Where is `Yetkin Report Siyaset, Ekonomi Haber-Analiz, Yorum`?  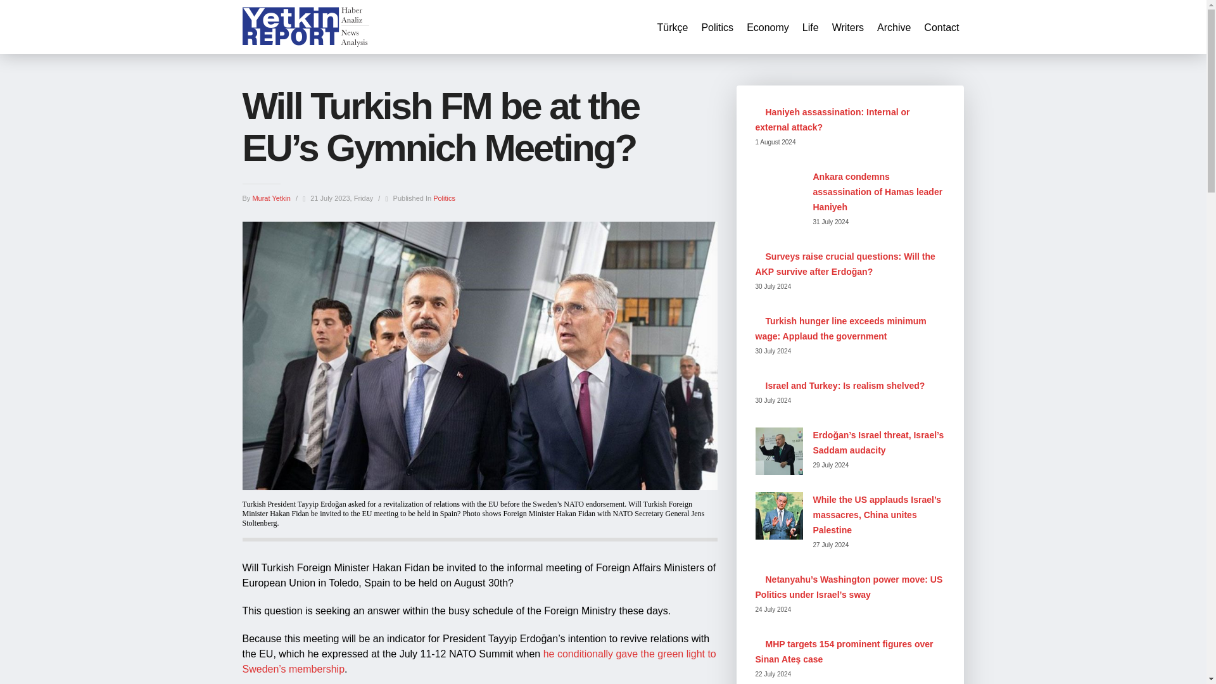 Yetkin Report Siyaset, Ekonomi Haber-Analiz, Yorum is located at coordinates (305, 27).